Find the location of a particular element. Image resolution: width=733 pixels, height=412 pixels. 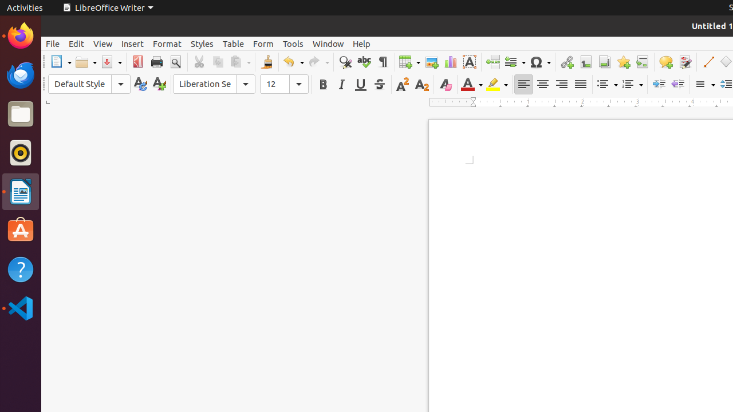

Spelling is located at coordinates (364, 62).